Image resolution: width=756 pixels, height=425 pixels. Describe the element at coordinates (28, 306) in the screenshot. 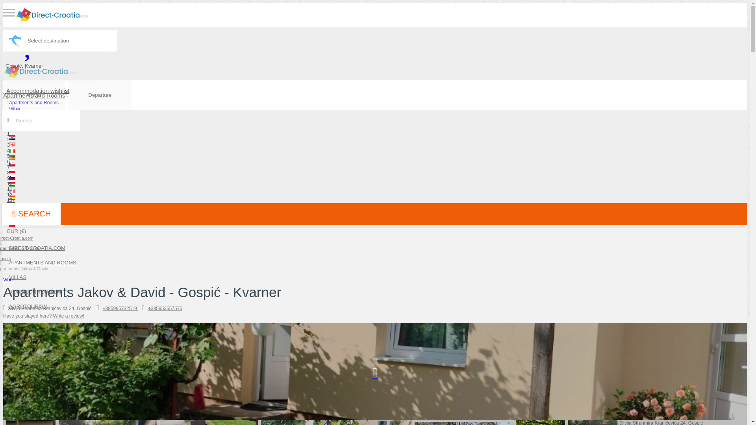

I see `AGROTOURISM` at that location.